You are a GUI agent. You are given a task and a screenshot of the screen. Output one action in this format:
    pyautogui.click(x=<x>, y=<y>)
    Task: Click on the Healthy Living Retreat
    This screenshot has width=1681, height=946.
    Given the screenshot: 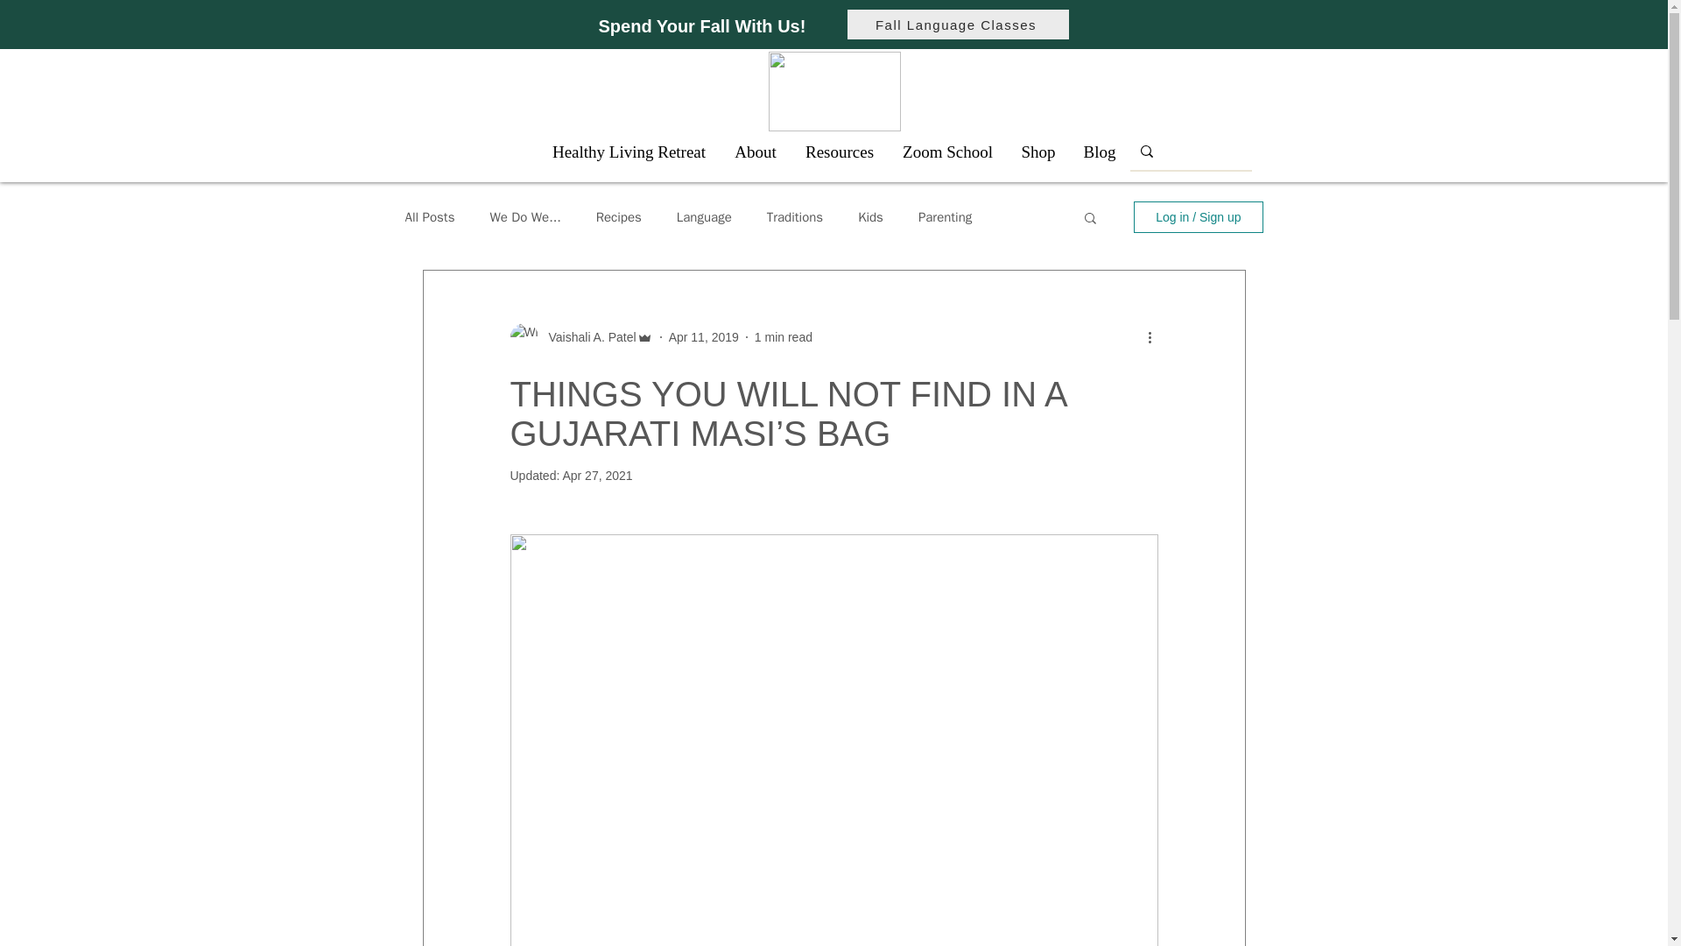 What is the action you would take?
    pyautogui.click(x=629, y=152)
    